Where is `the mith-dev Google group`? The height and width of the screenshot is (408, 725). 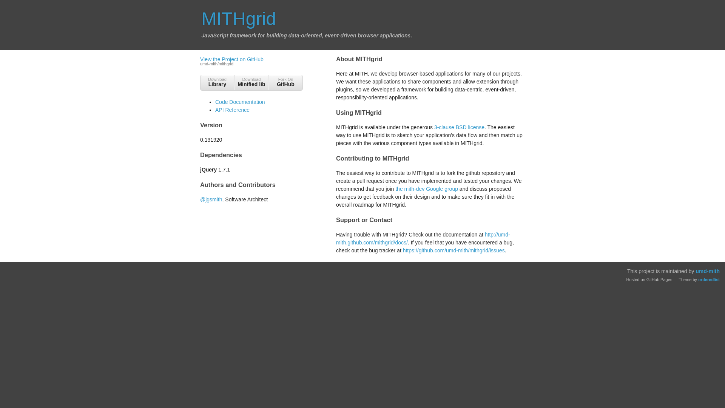
the mith-dev Google group is located at coordinates (217, 84).